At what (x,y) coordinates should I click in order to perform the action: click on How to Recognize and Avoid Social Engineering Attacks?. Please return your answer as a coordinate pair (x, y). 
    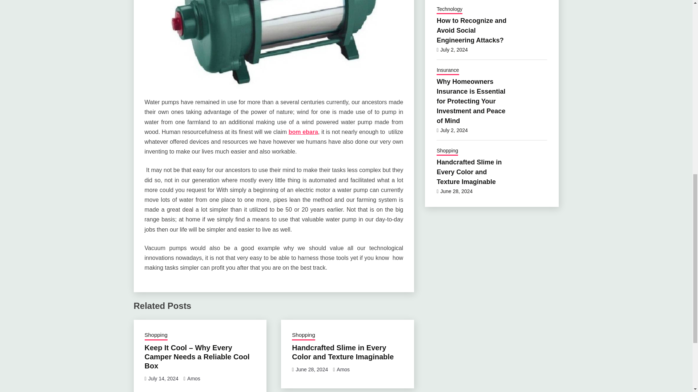
    Looking at the image, I should click on (472, 30).